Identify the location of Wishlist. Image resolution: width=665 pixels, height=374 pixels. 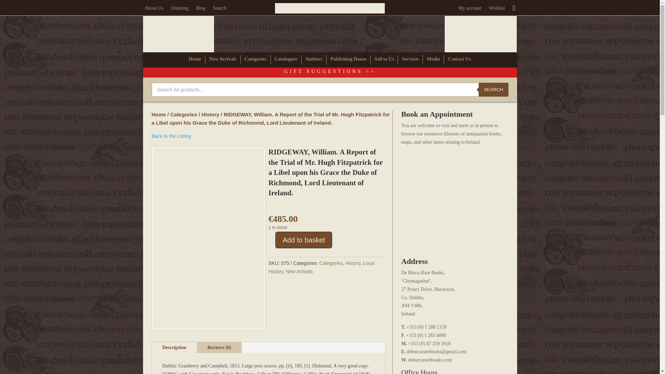
(497, 10).